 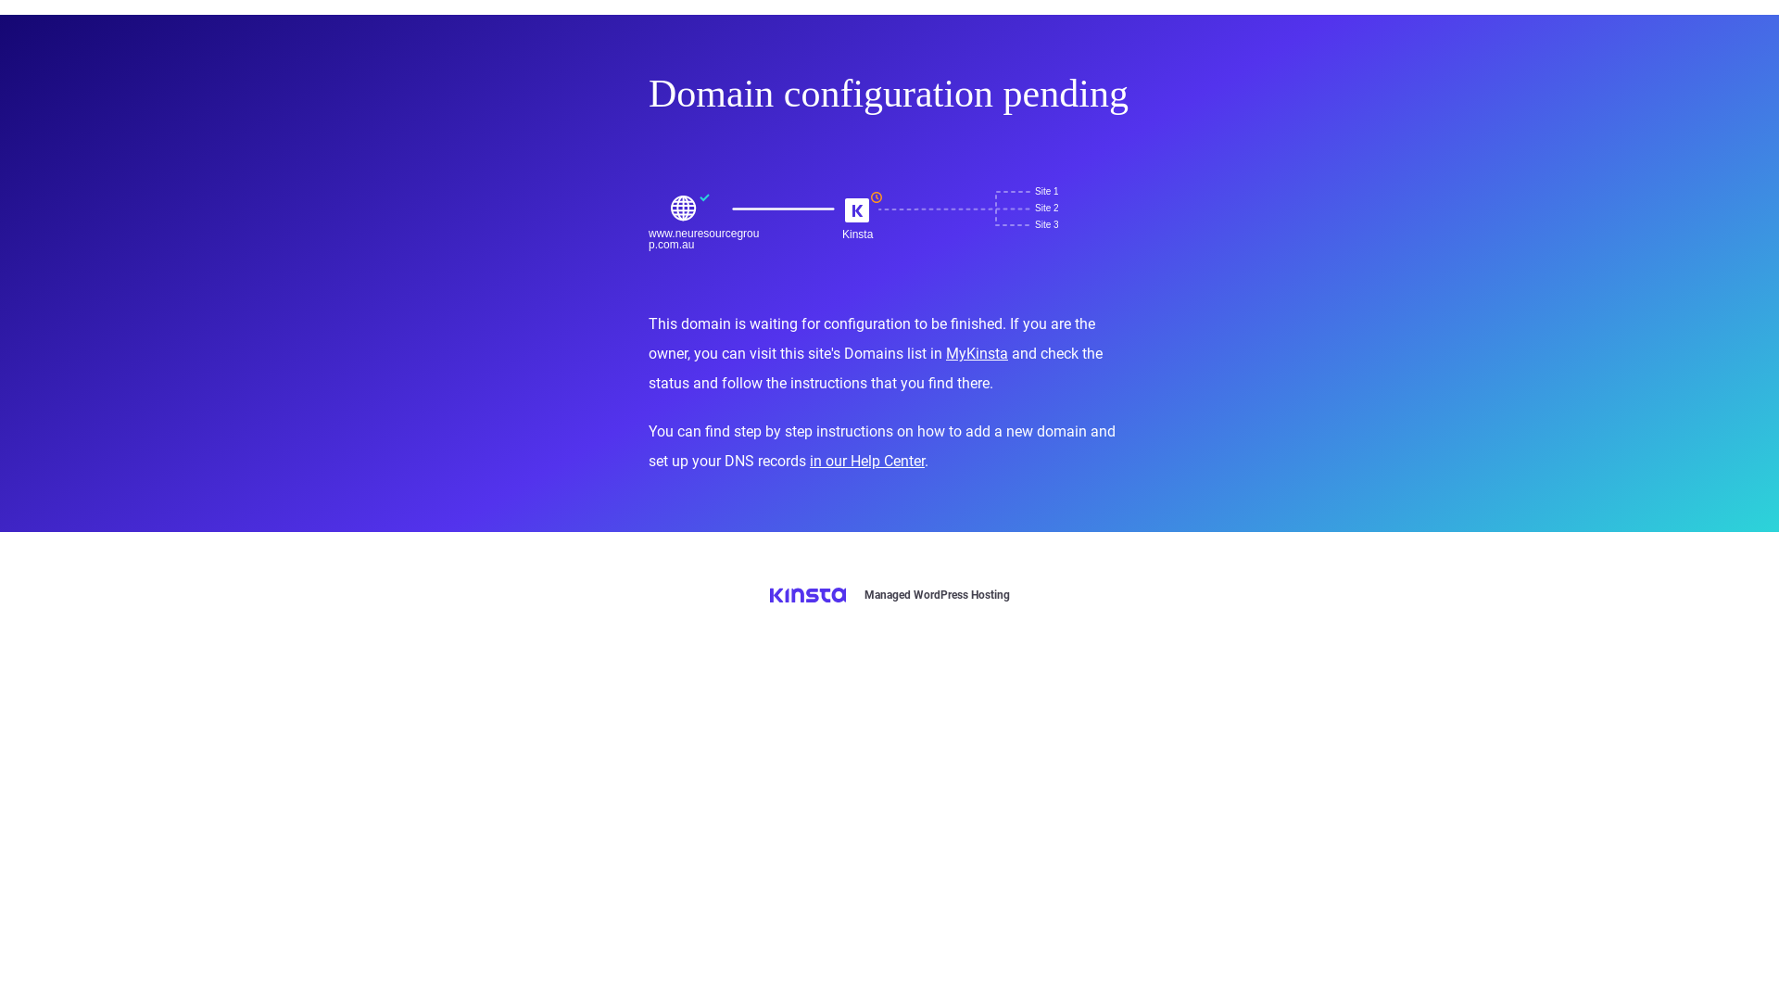 What do you see at coordinates (807, 595) in the screenshot?
I see `Kinsta logo` at bounding box center [807, 595].